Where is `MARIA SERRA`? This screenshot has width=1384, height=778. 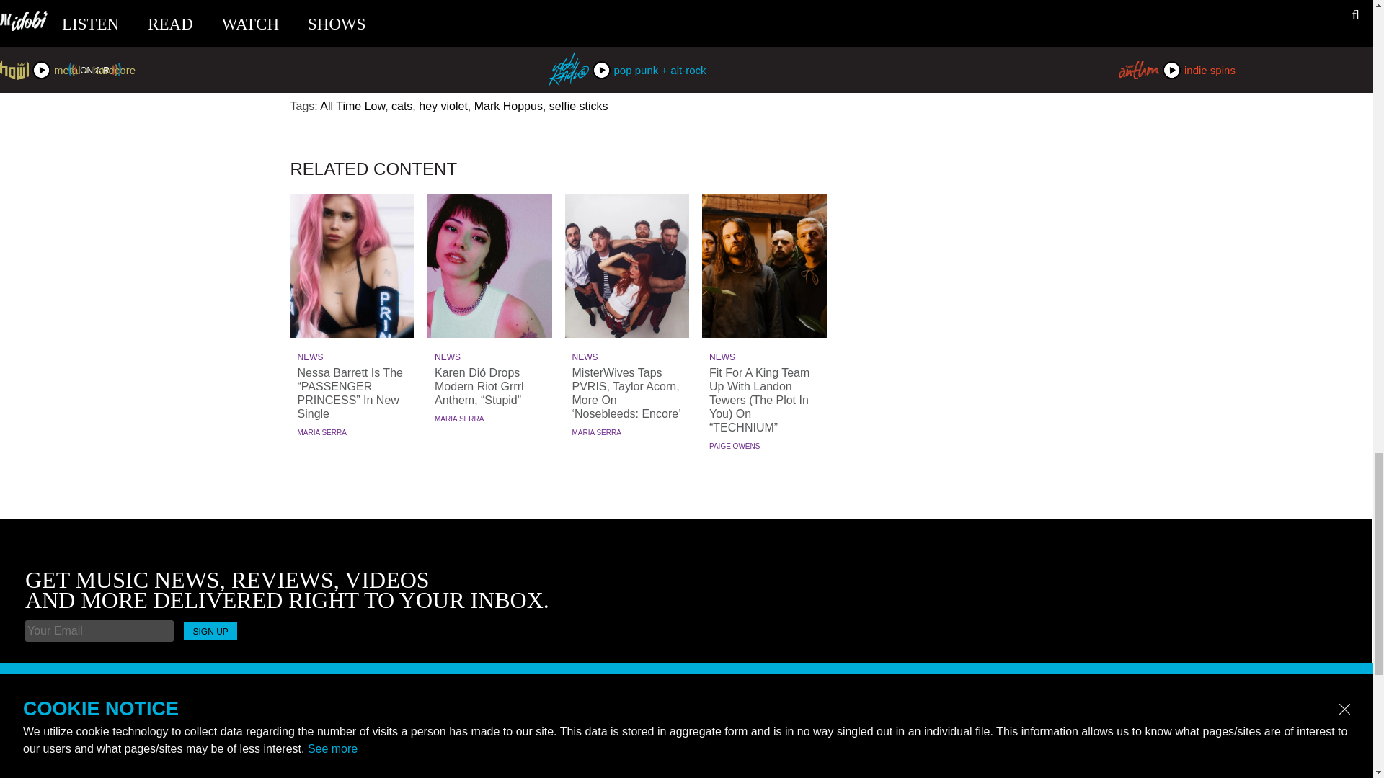
MARIA SERRA is located at coordinates (458, 419).